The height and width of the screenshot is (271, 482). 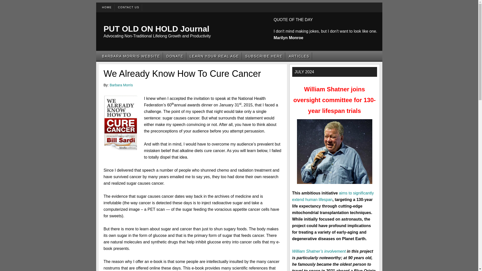 I want to click on DONATE, so click(x=175, y=56).